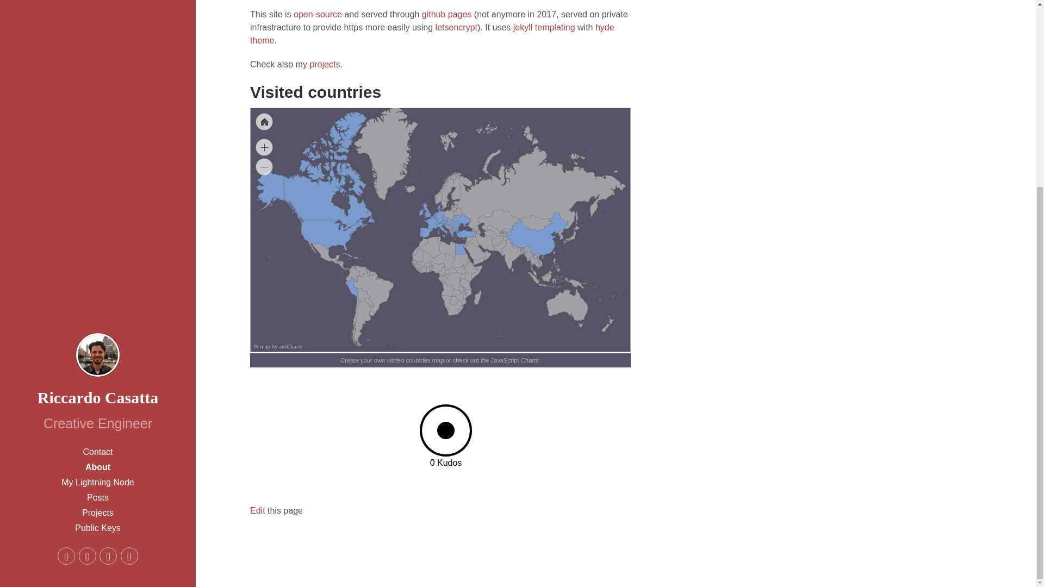 The image size is (1044, 587). What do you see at coordinates (446, 14) in the screenshot?
I see `github pages` at bounding box center [446, 14].